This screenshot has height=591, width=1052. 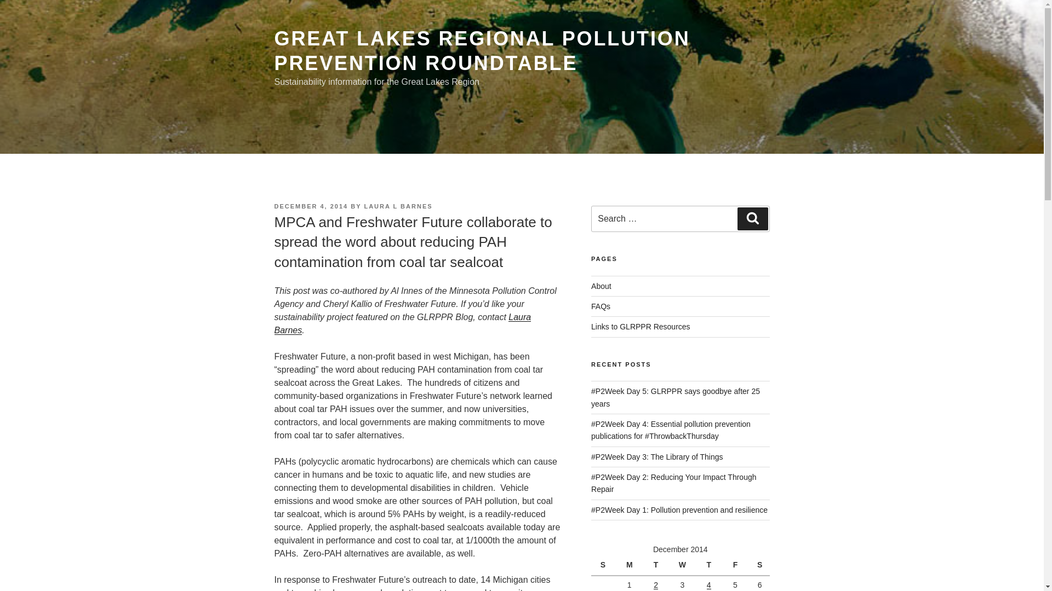 What do you see at coordinates (684, 566) in the screenshot?
I see `Wednesday` at bounding box center [684, 566].